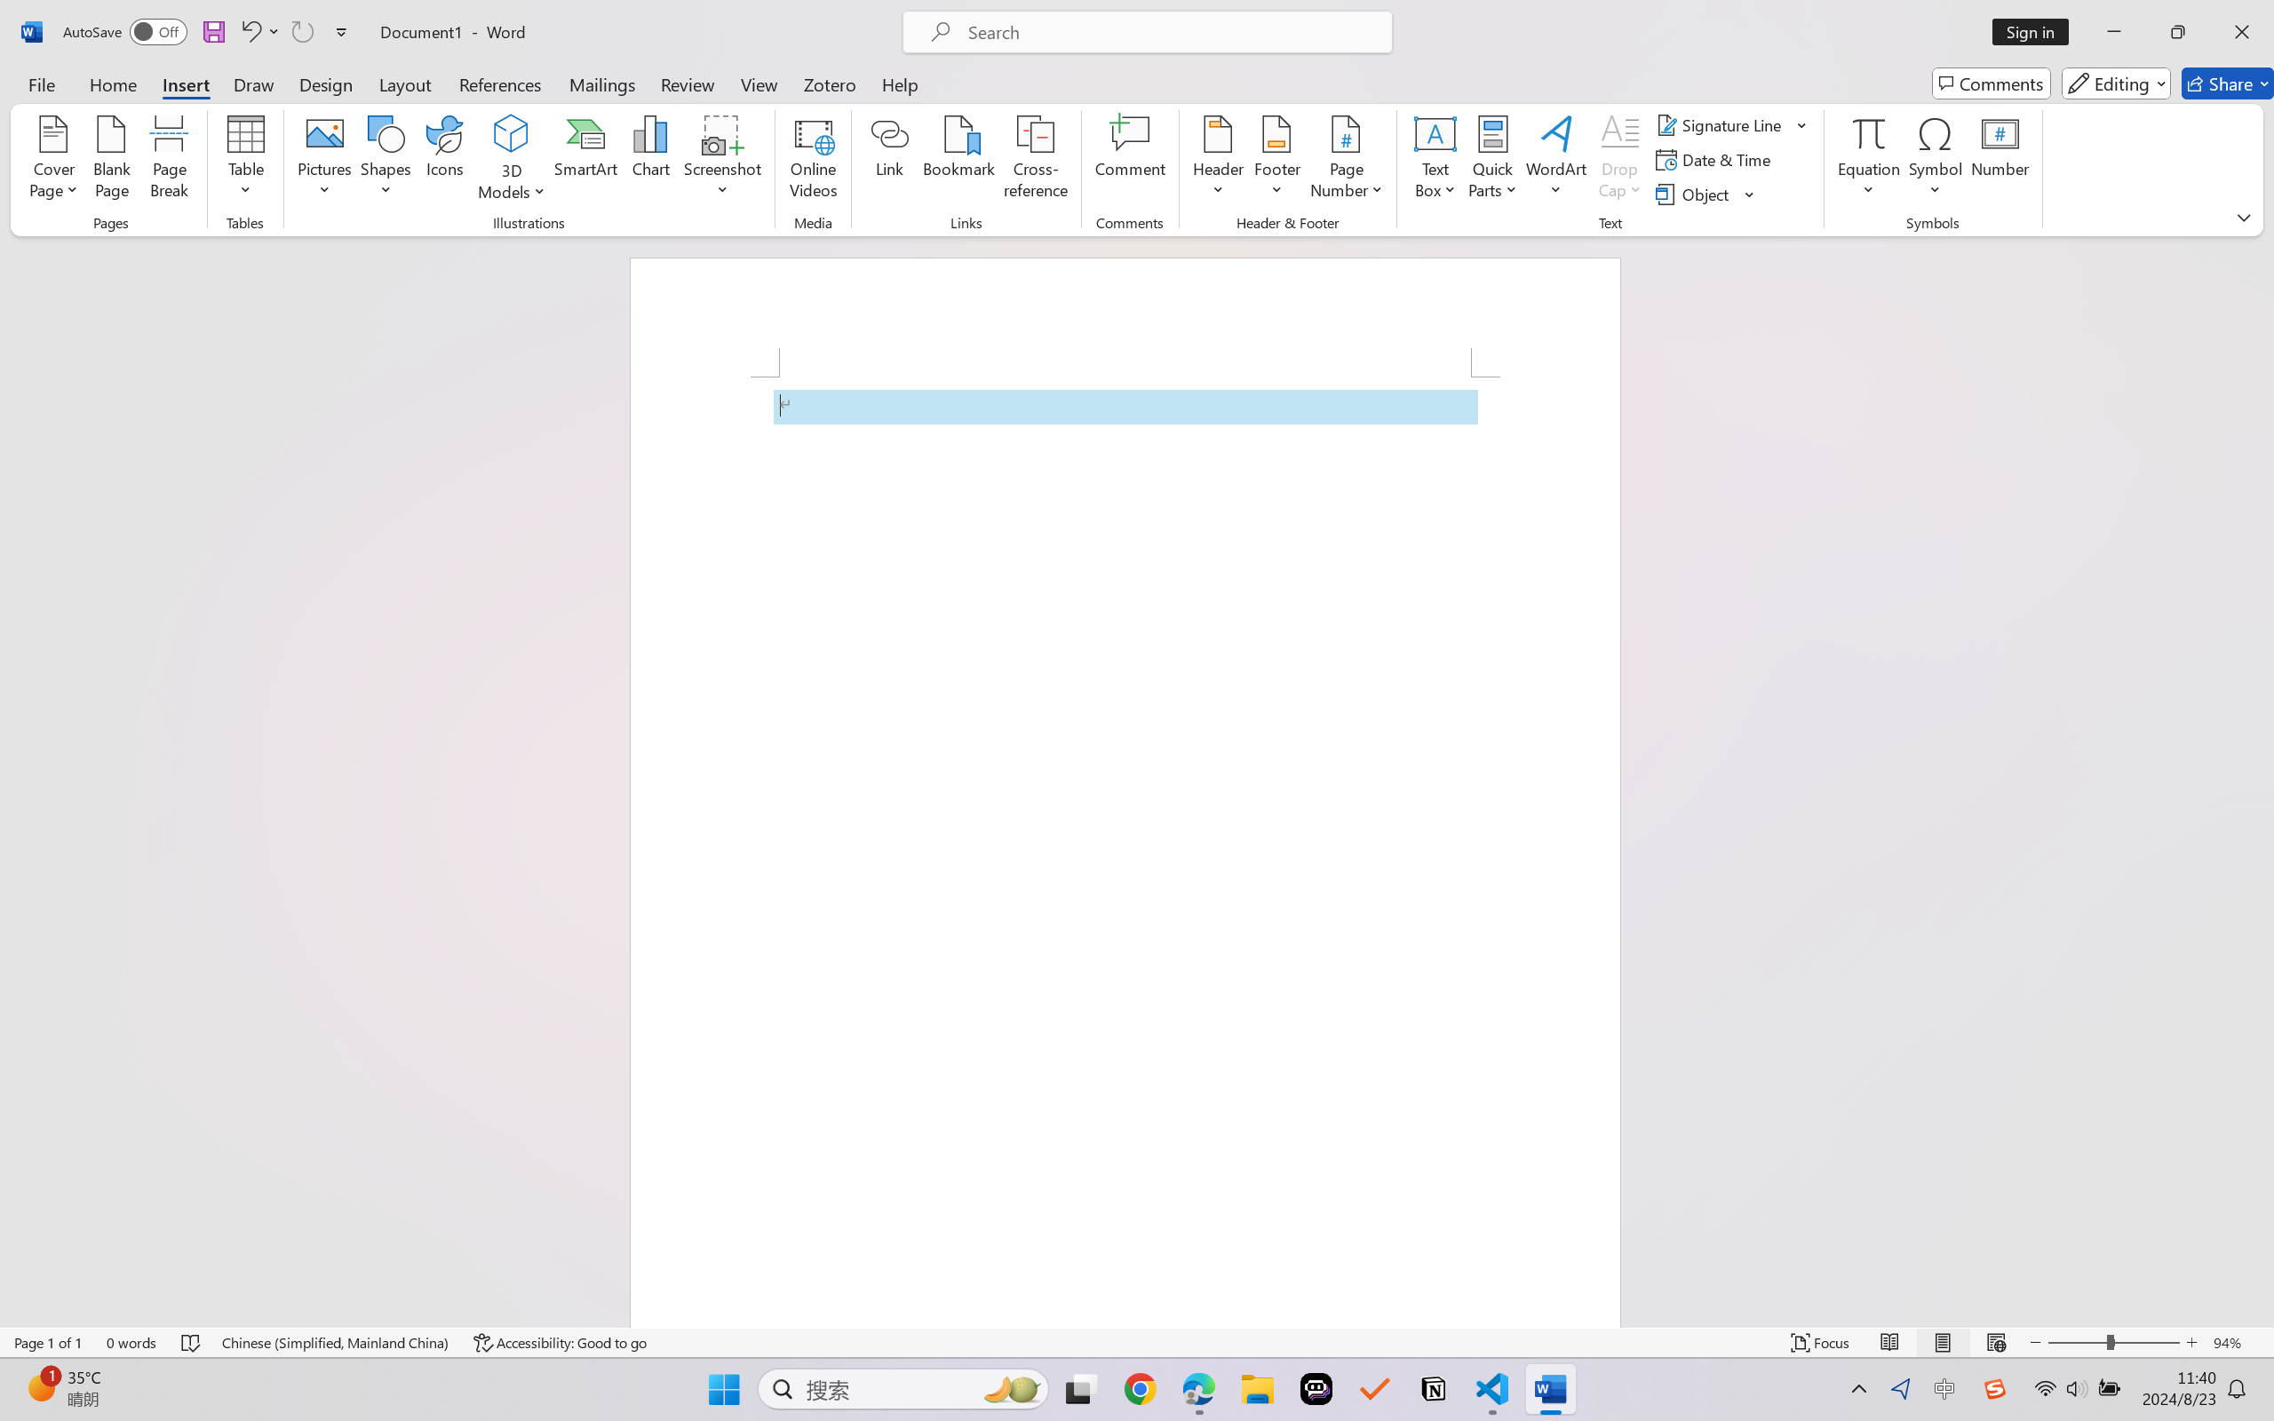  What do you see at coordinates (586, 160) in the screenshot?
I see `SmartArt...` at bounding box center [586, 160].